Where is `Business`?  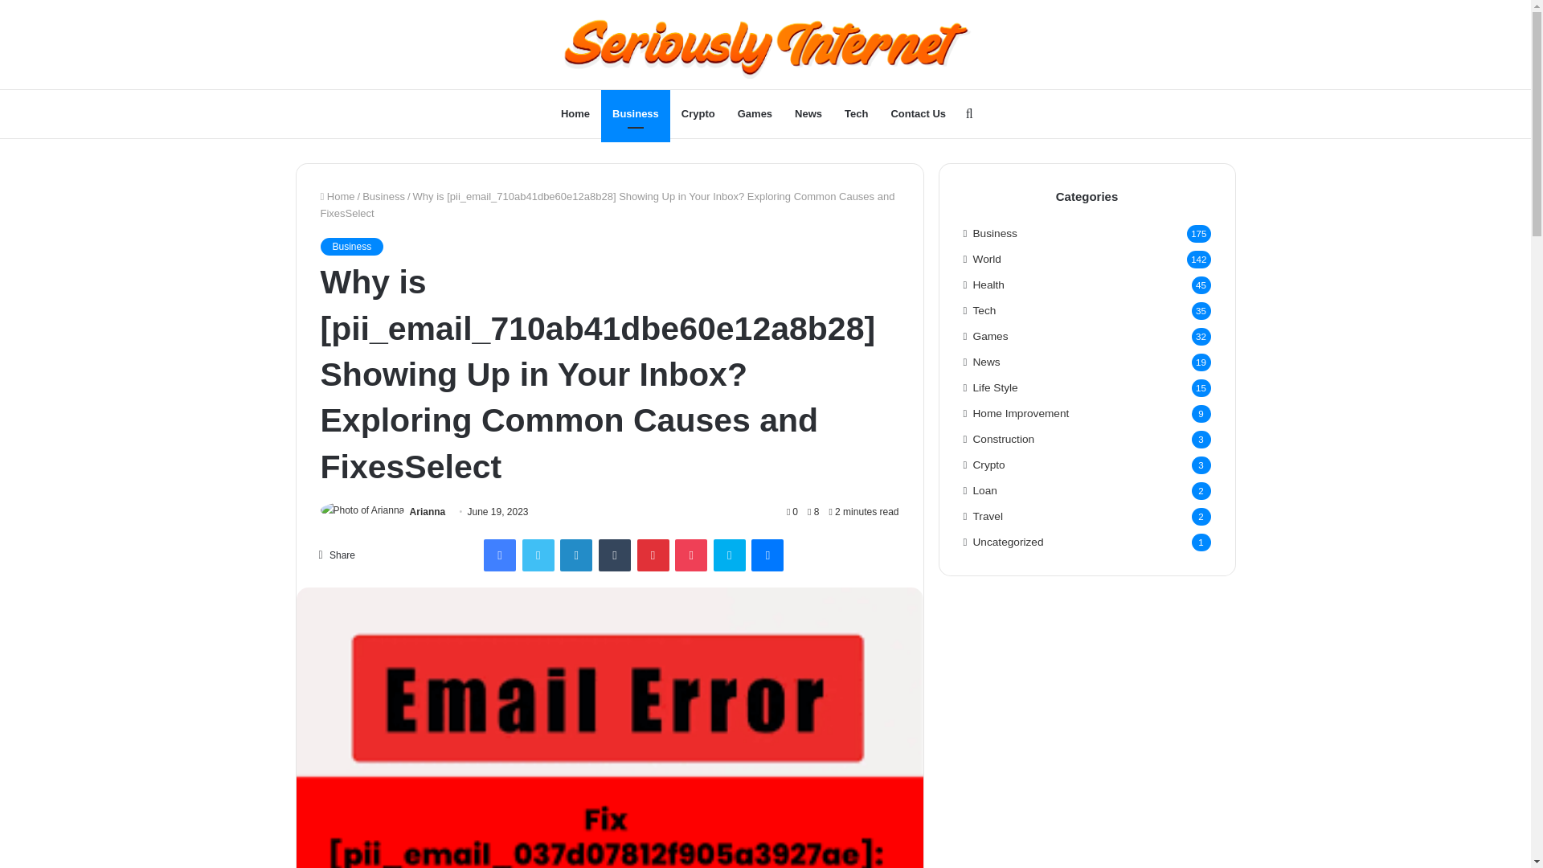 Business is located at coordinates (635, 114).